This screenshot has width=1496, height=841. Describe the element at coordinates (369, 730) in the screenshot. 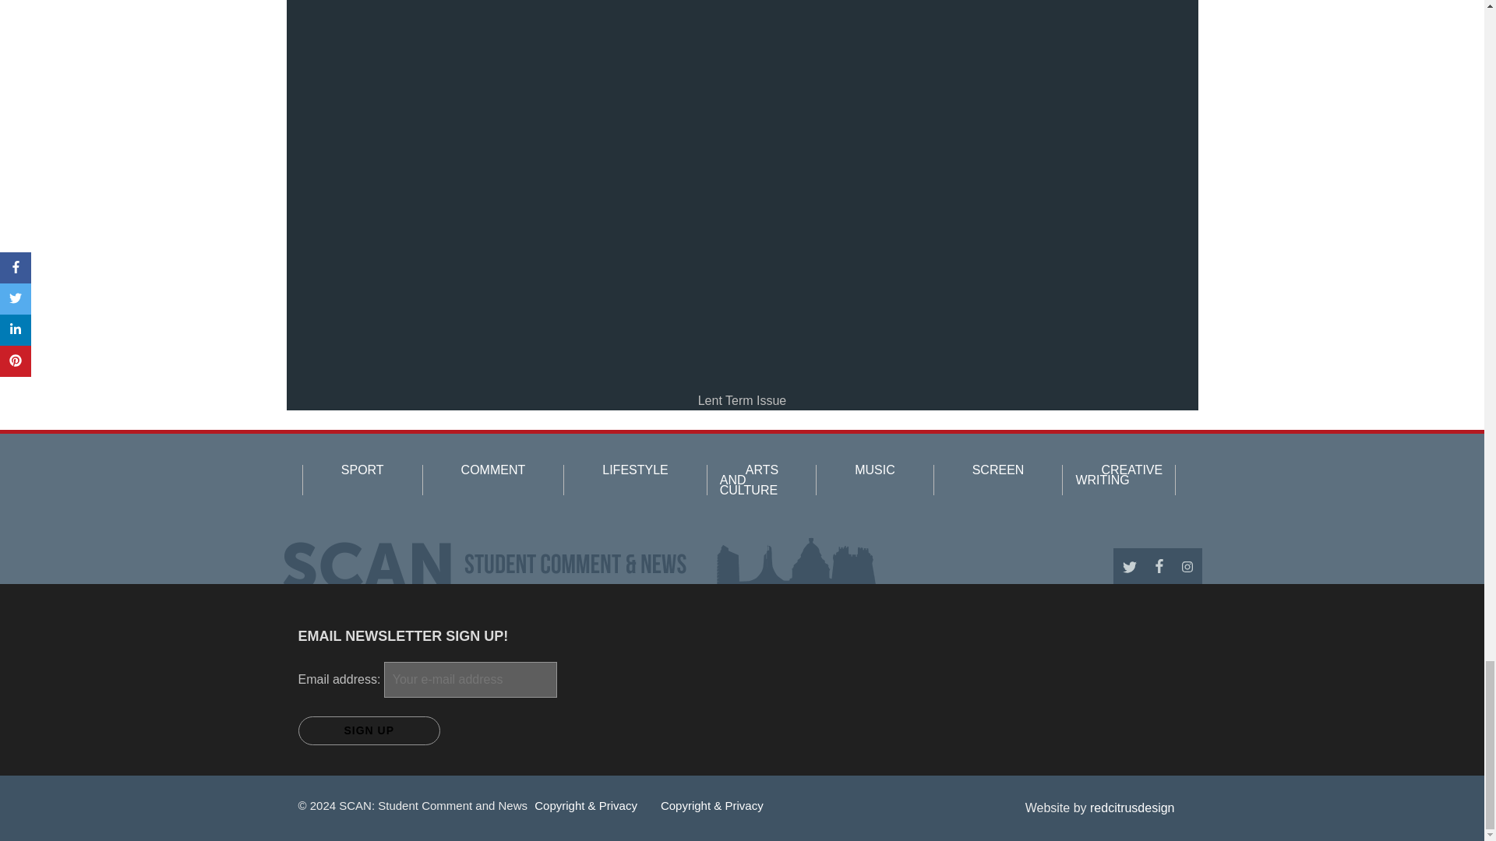

I see `Sign up` at that location.